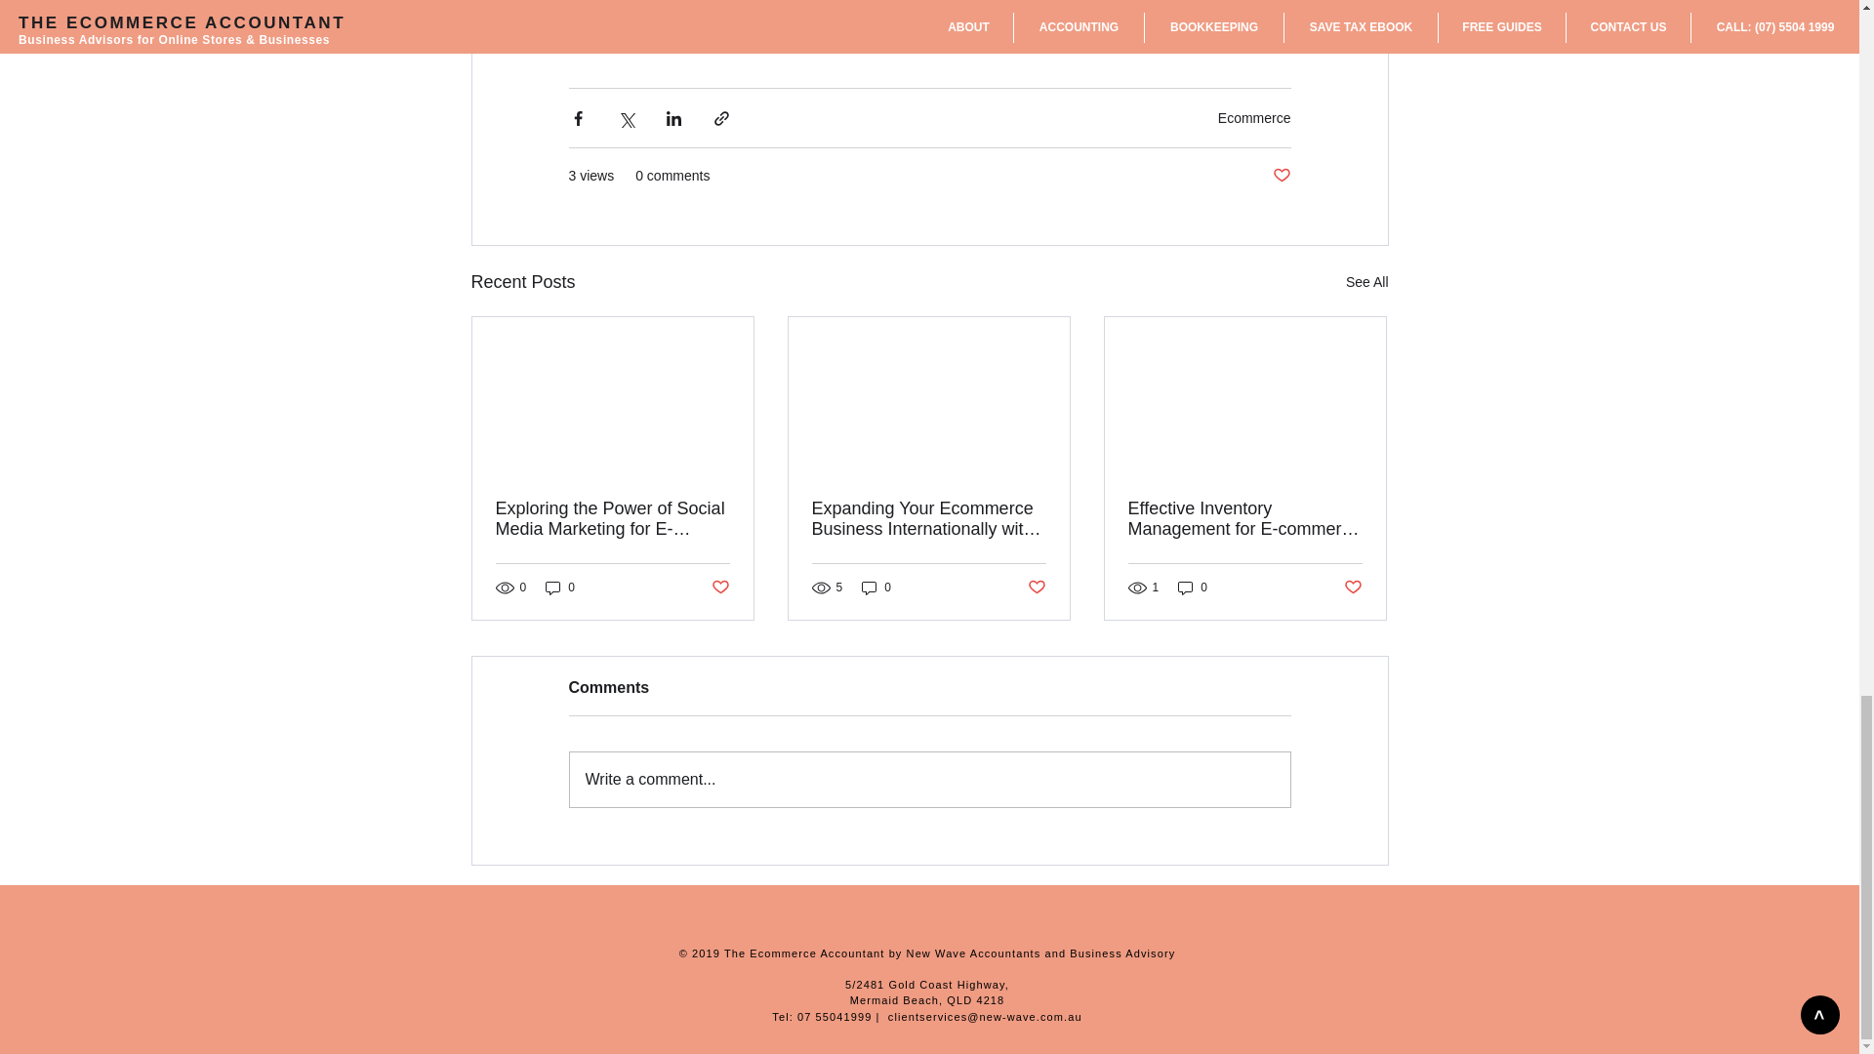 This screenshot has height=1054, width=1874. I want to click on 0, so click(560, 588).